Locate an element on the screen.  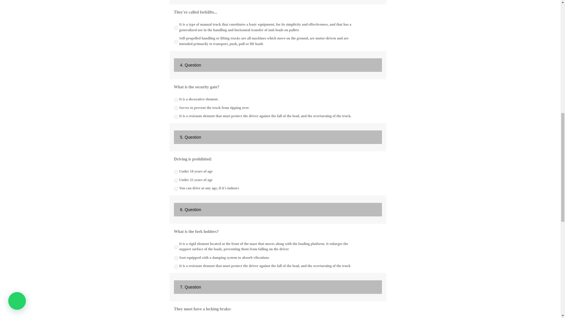
gquiz21ef2472b0 is located at coordinates (176, 180).